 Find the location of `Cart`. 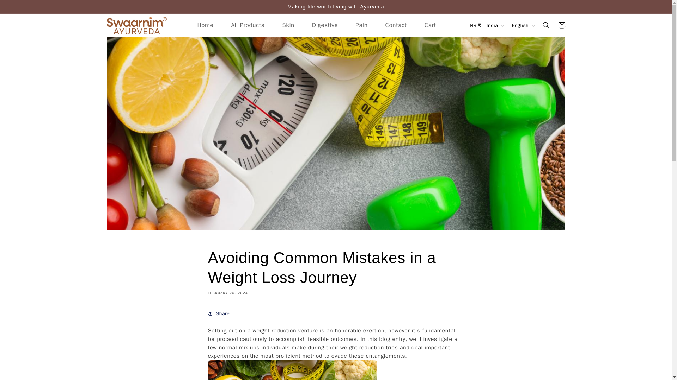

Cart is located at coordinates (430, 25).